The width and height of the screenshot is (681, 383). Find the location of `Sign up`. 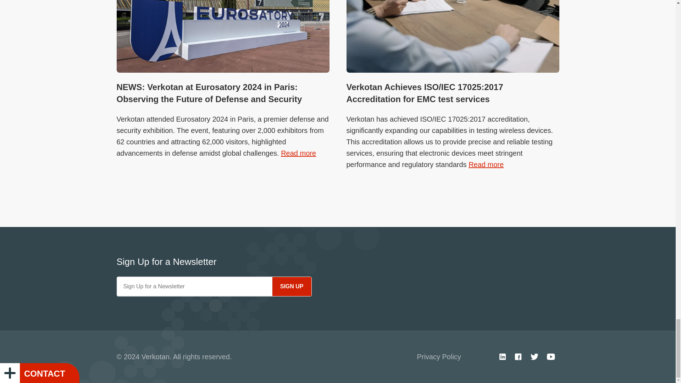

Sign up is located at coordinates (292, 286).